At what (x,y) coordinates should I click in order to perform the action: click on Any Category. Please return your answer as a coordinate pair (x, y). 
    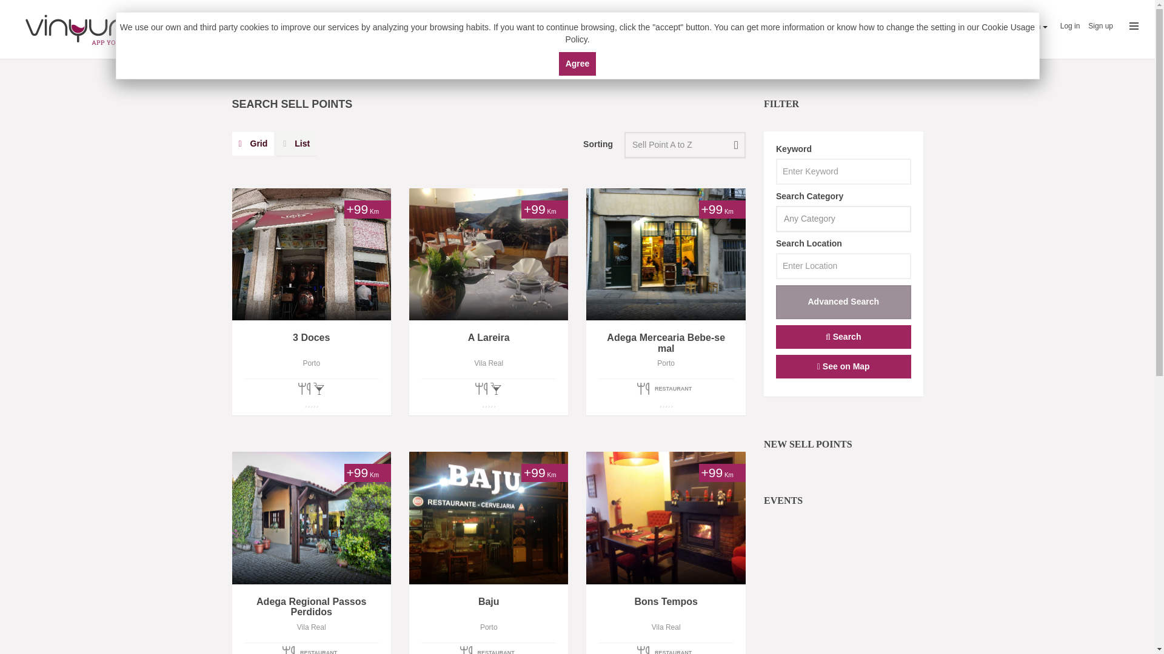
    Looking at the image, I should click on (844, 219).